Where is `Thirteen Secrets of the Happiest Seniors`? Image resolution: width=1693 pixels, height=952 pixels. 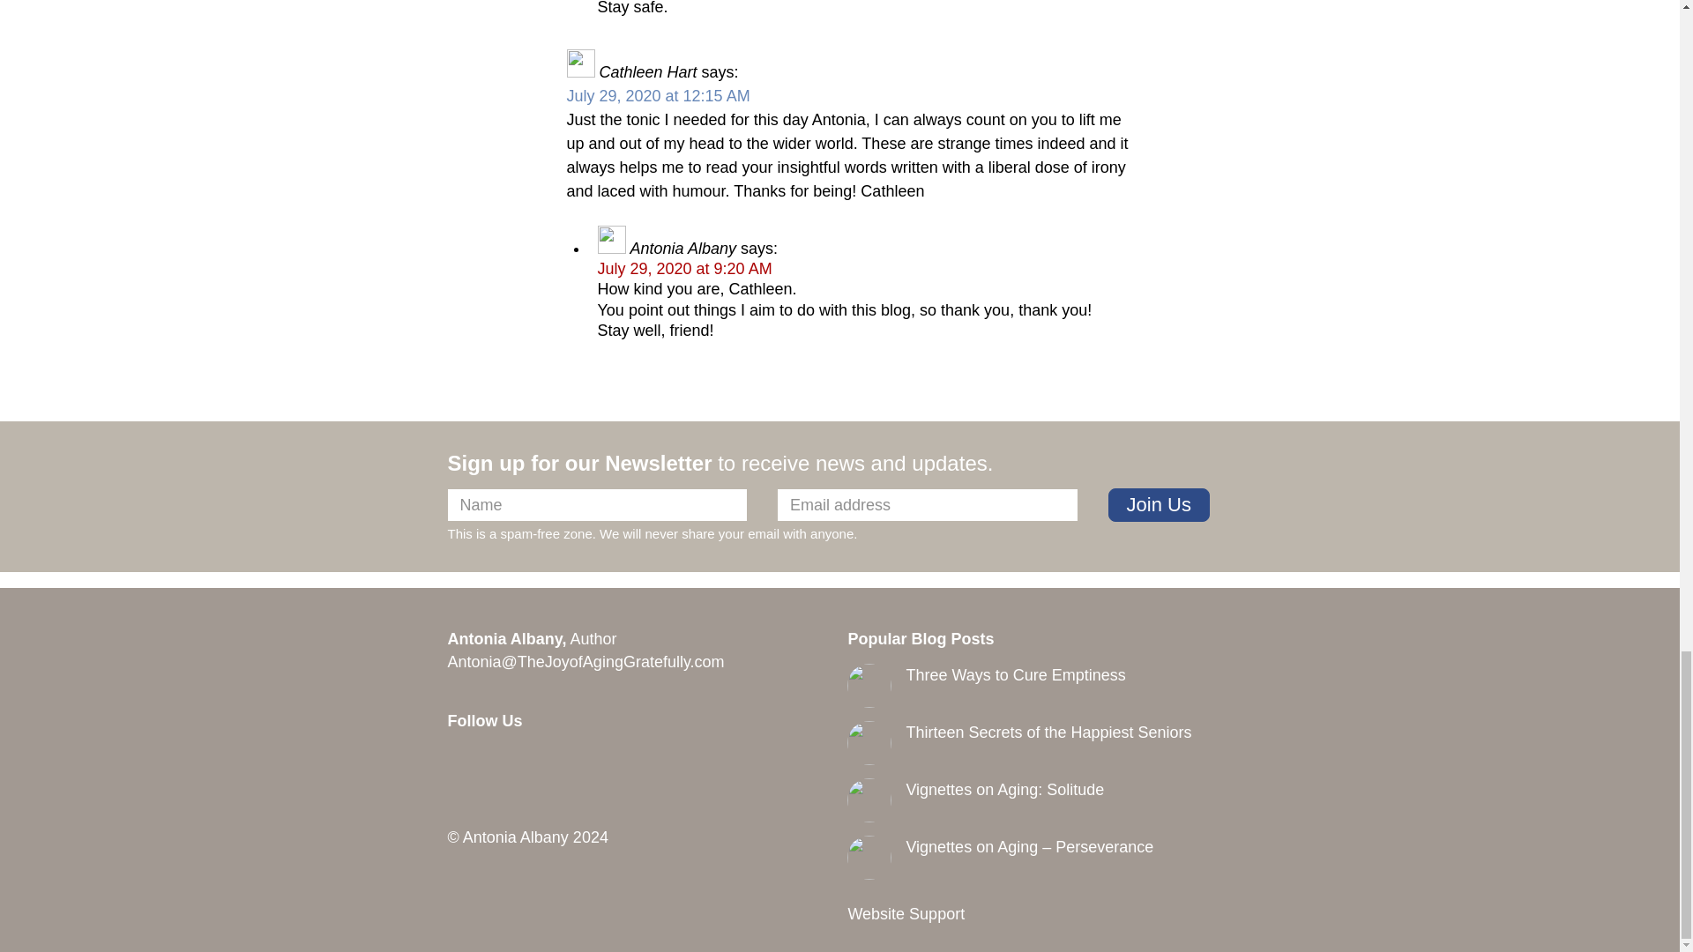 Thirteen Secrets of the Happiest Seniors is located at coordinates (1048, 732).